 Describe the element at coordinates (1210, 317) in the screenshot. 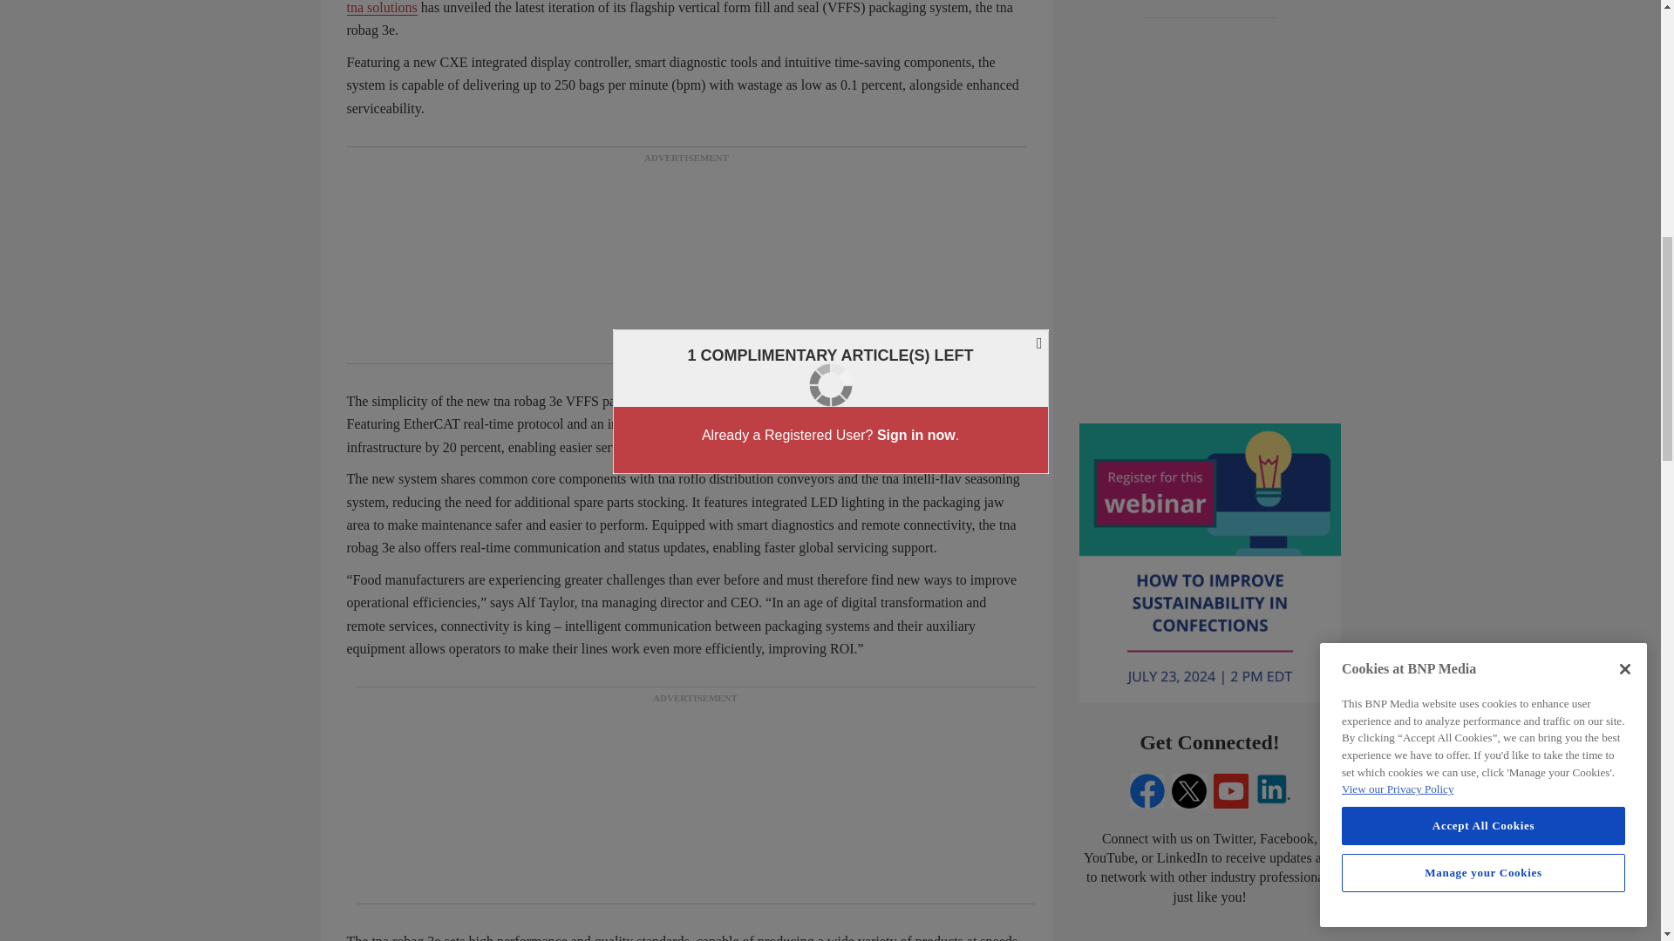

I see `Interaction questions` at that location.